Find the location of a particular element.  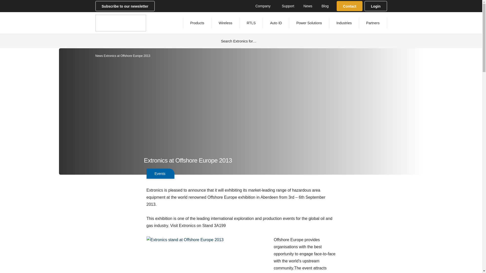

Blog is located at coordinates (325, 6).